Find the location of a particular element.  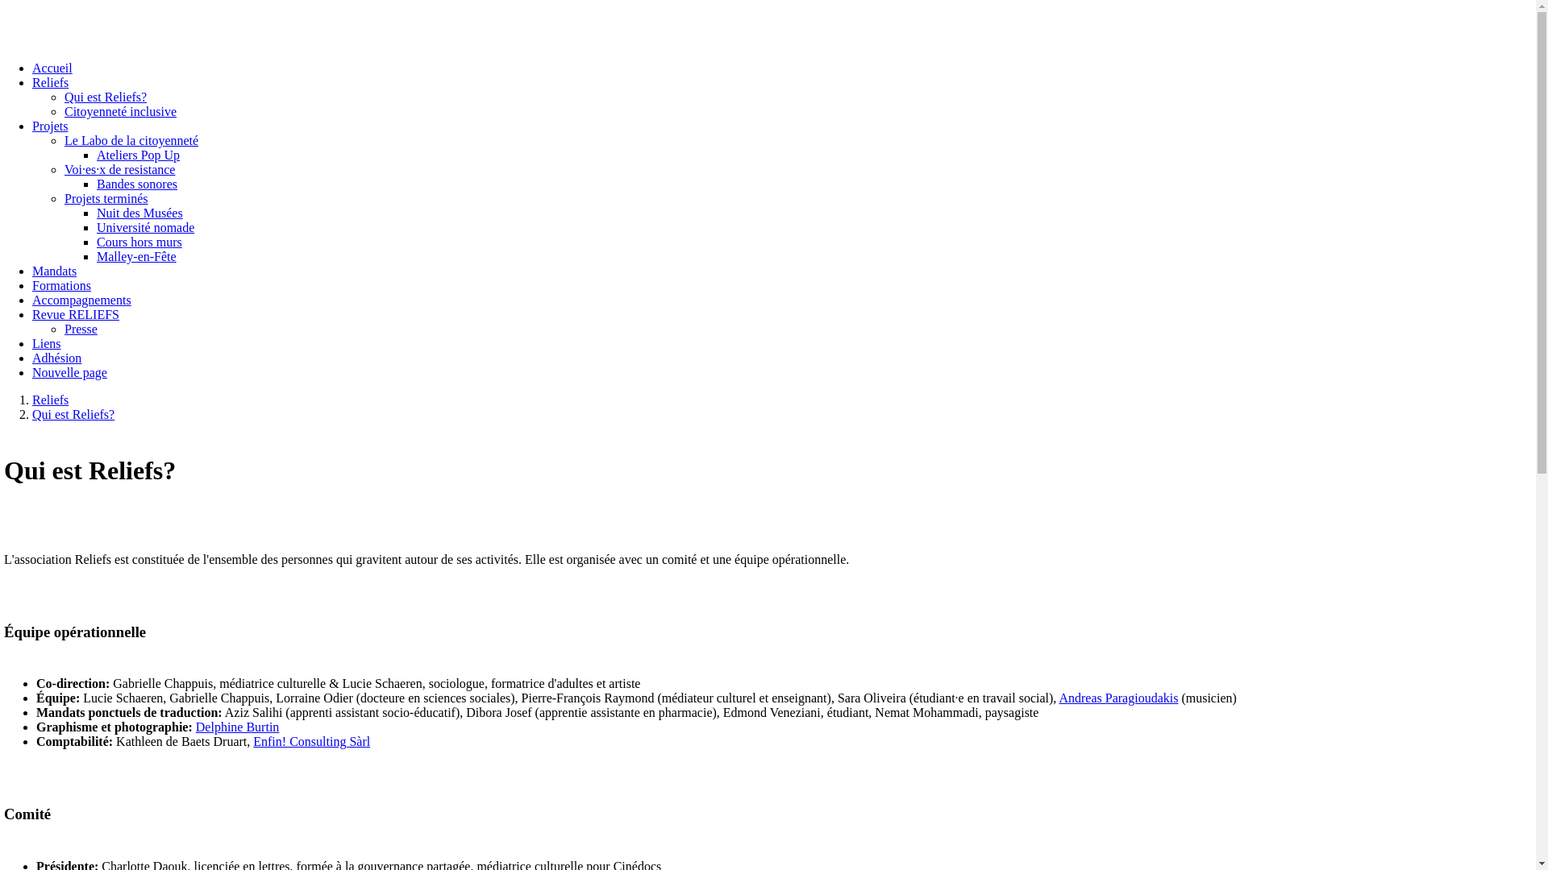

Reliefs is located at coordinates (50, 82).